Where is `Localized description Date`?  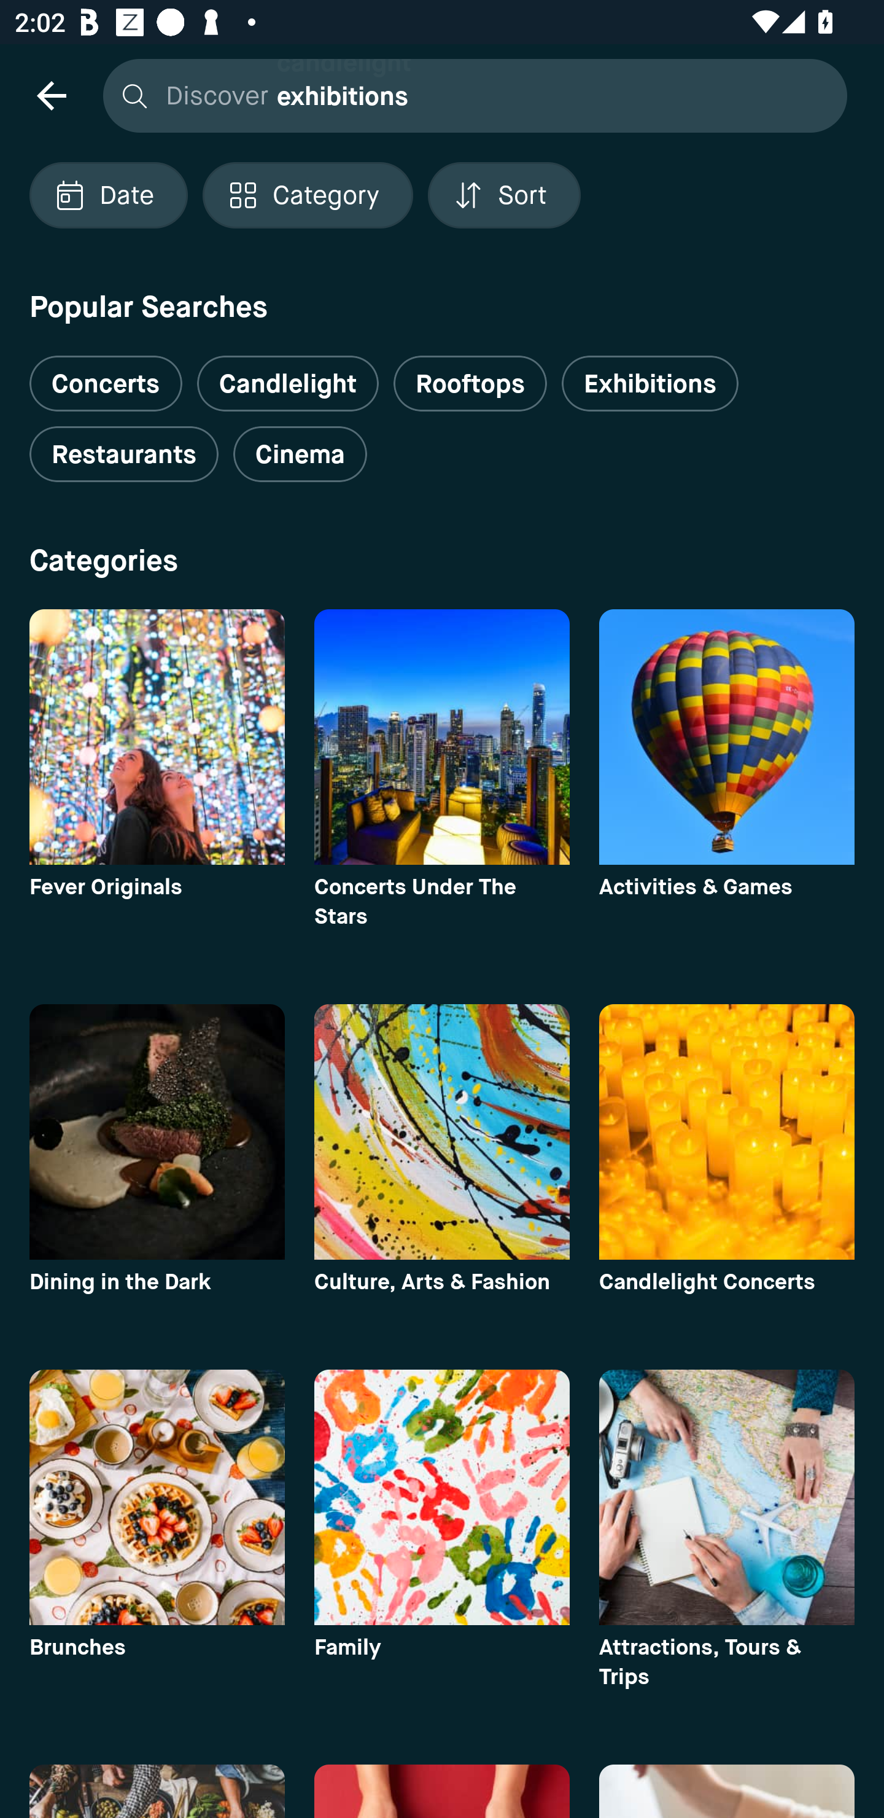
Localized description Date is located at coordinates (108, 195).